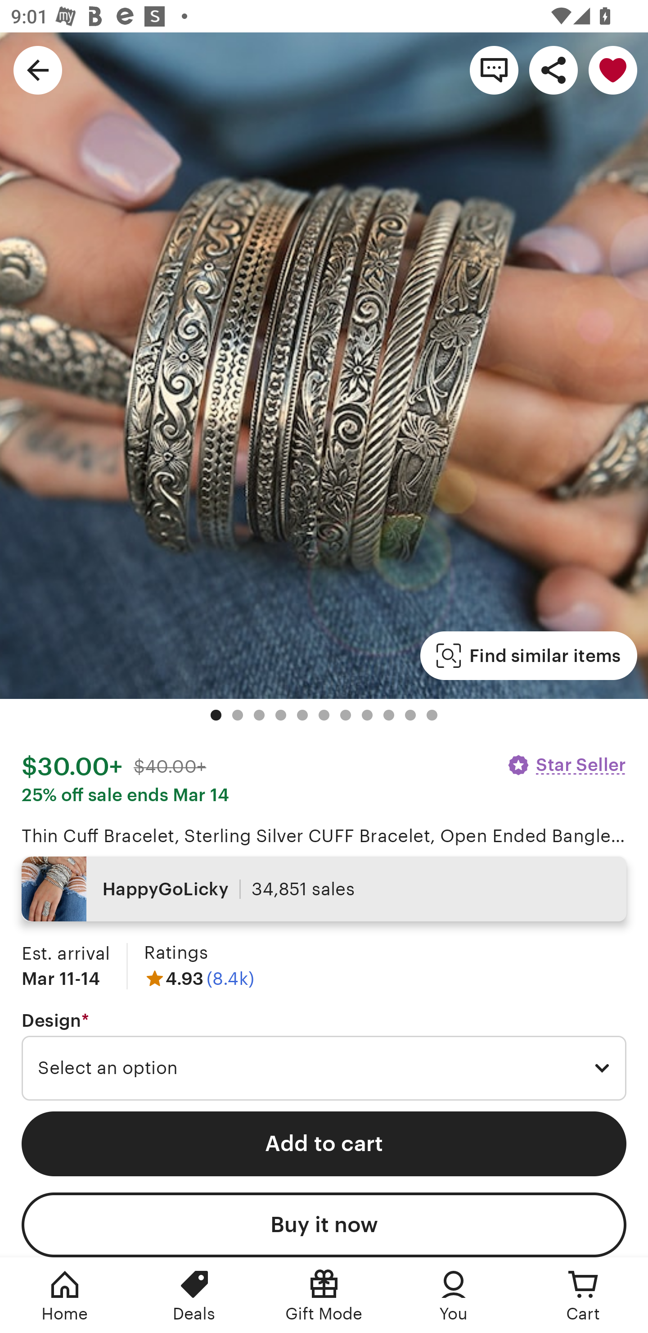  I want to click on 4.93 (8.4k), so click(199, 978).